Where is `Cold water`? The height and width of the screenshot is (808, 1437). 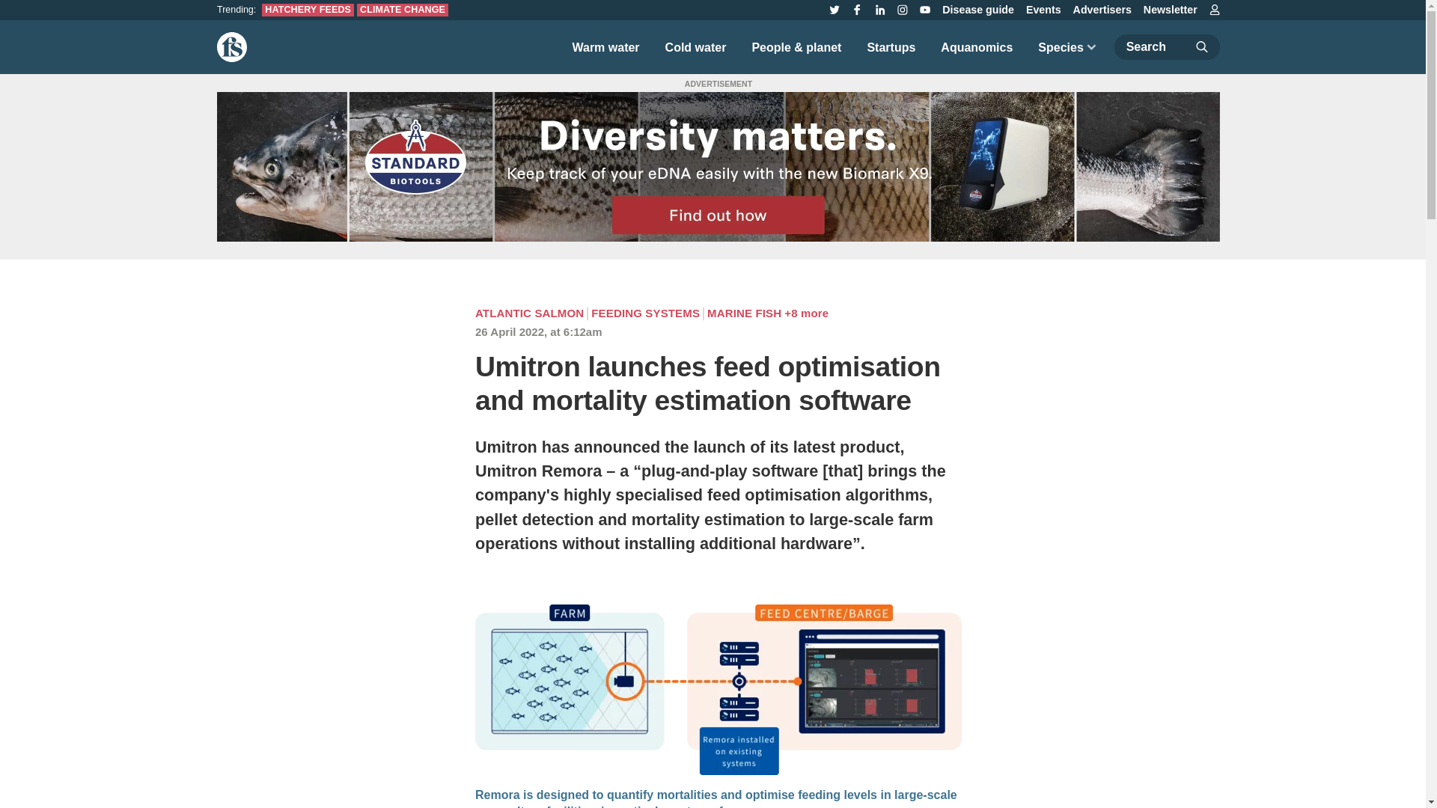 Cold water is located at coordinates (696, 46).